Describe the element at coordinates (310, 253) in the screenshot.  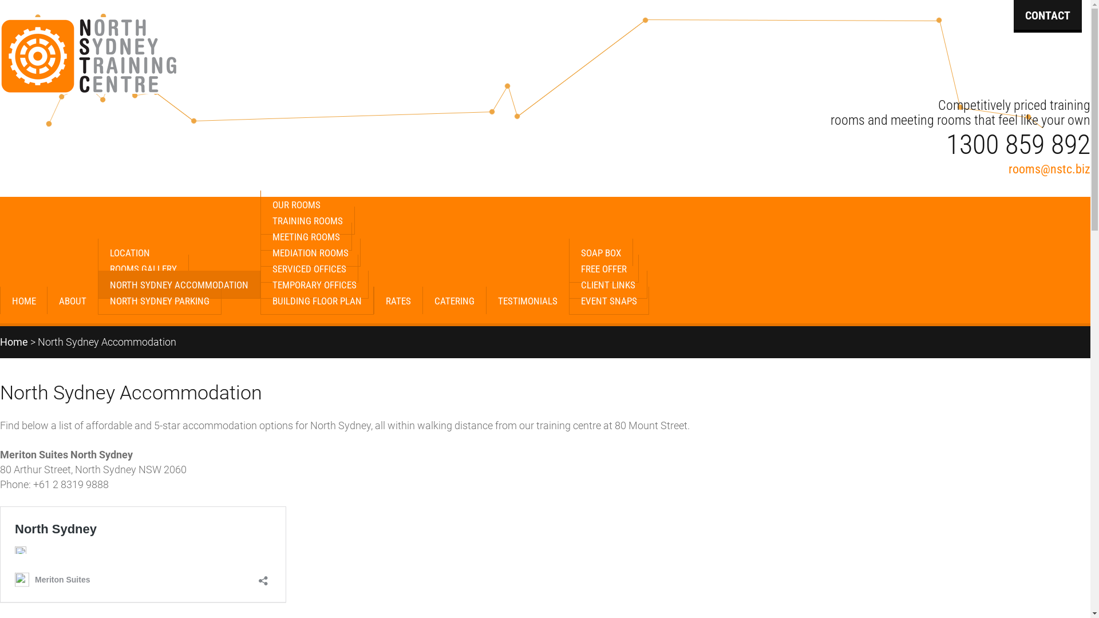
I see `MEDIATION ROOMS` at that location.